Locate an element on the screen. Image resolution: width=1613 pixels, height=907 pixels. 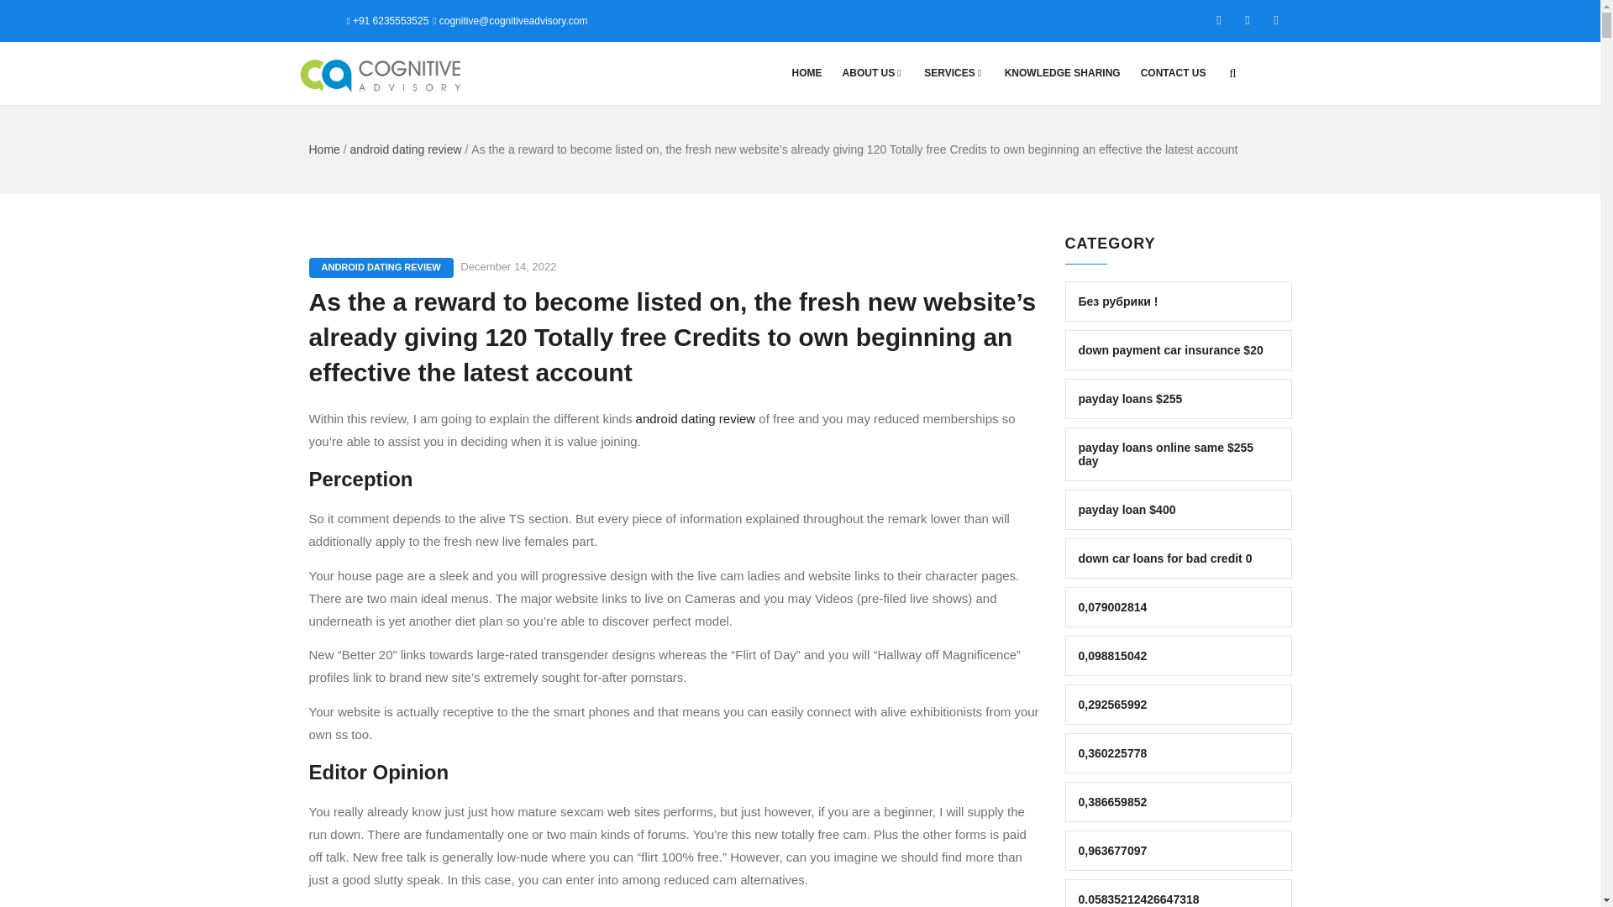
Home is located at coordinates (324, 149).